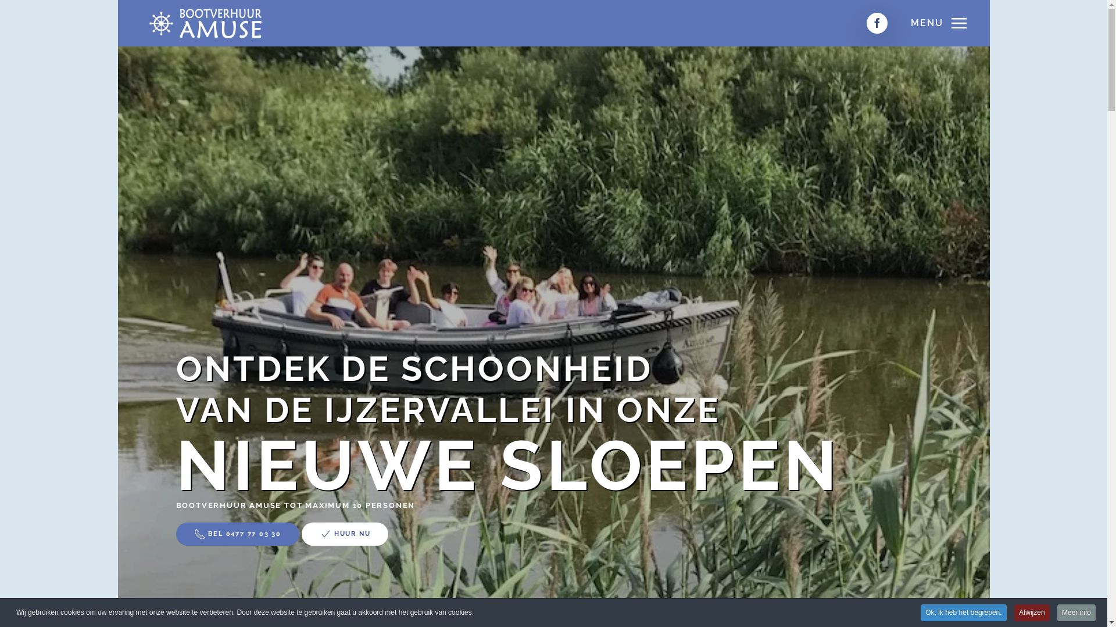  I want to click on BEL 0477 77 03 30, so click(237, 534).